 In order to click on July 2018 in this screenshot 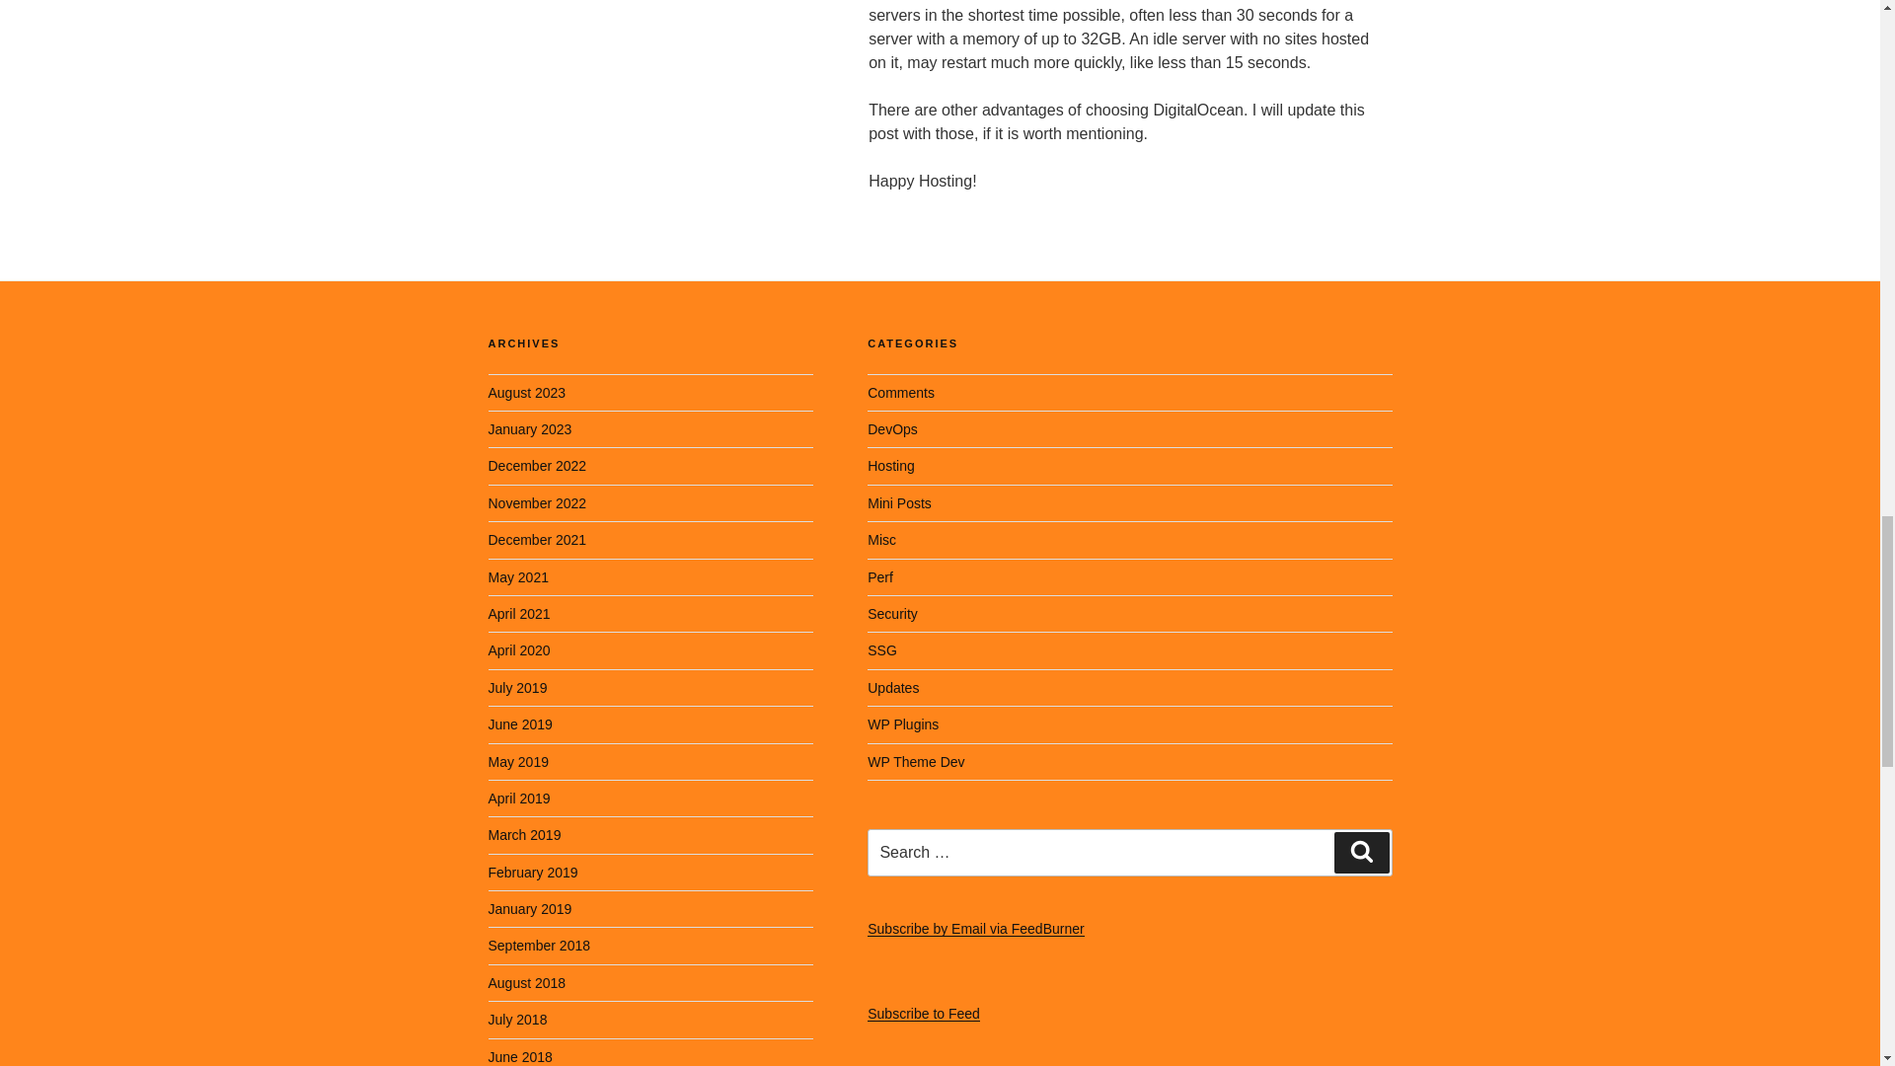, I will do `click(517, 1019)`.